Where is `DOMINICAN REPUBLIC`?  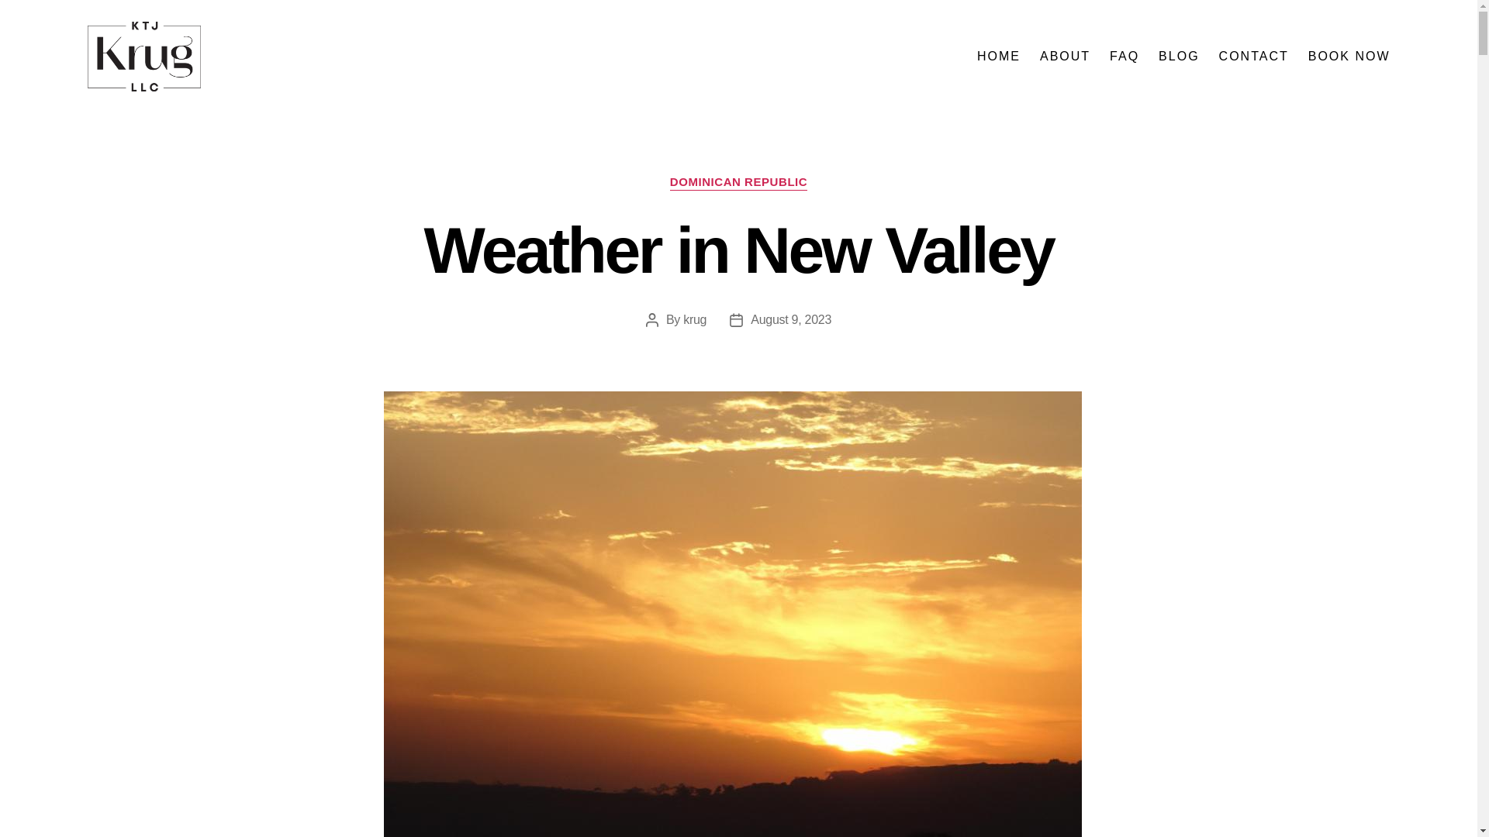
DOMINICAN REPUBLIC is located at coordinates (738, 183).